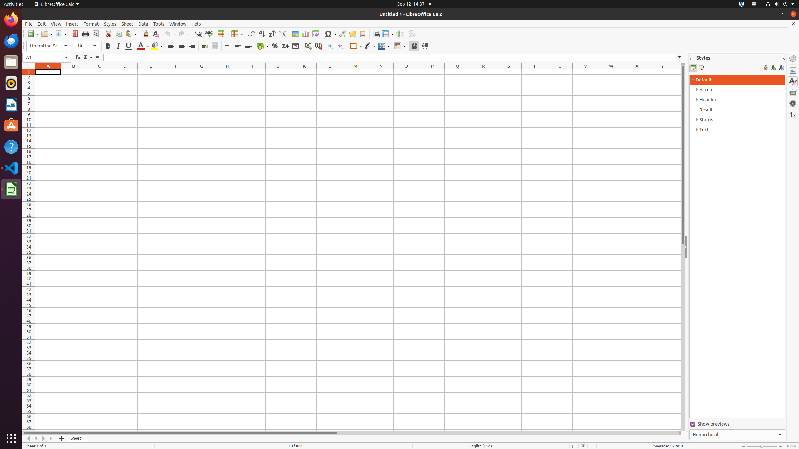  I want to click on New Style from Selection, so click(773, 68).